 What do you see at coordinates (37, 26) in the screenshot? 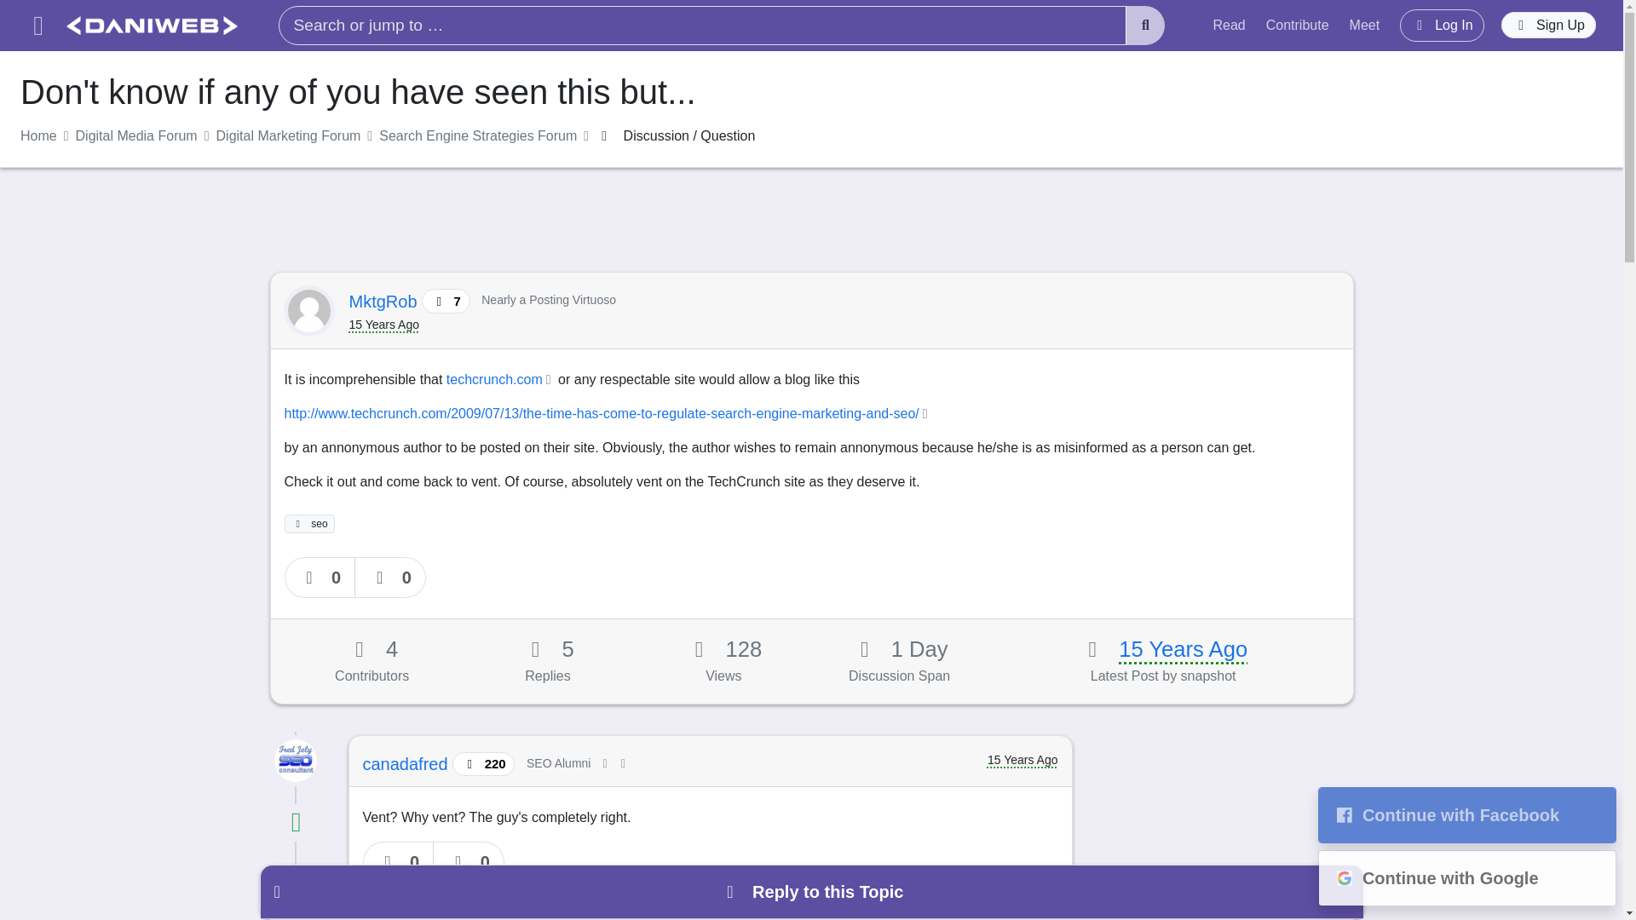
I see `Toggle Menu` at bounding box center [37, 26].